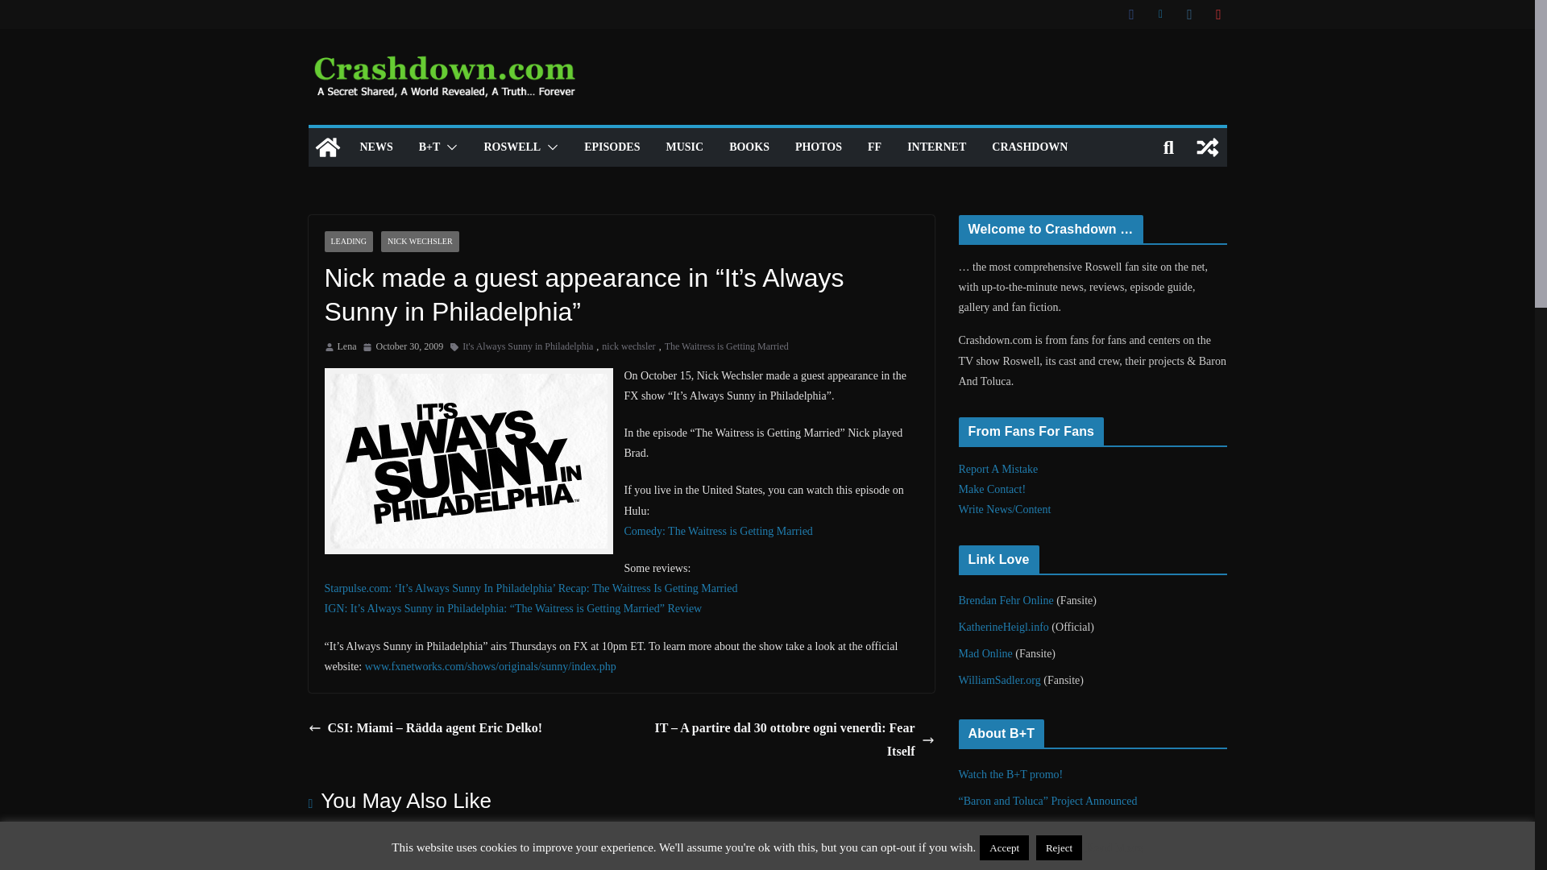 This screenshot has width=1547, height=870. I want to click on MUSIC, so click(684, 147).